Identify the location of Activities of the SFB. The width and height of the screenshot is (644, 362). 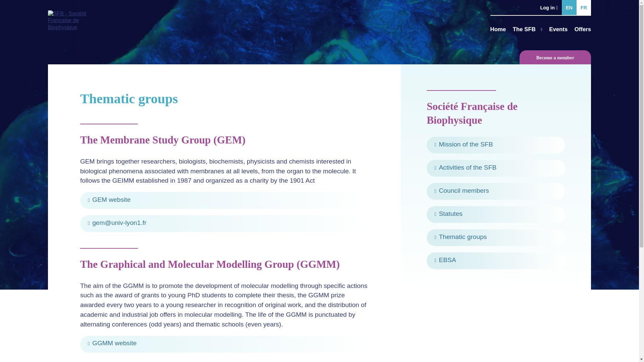
(496, 168).